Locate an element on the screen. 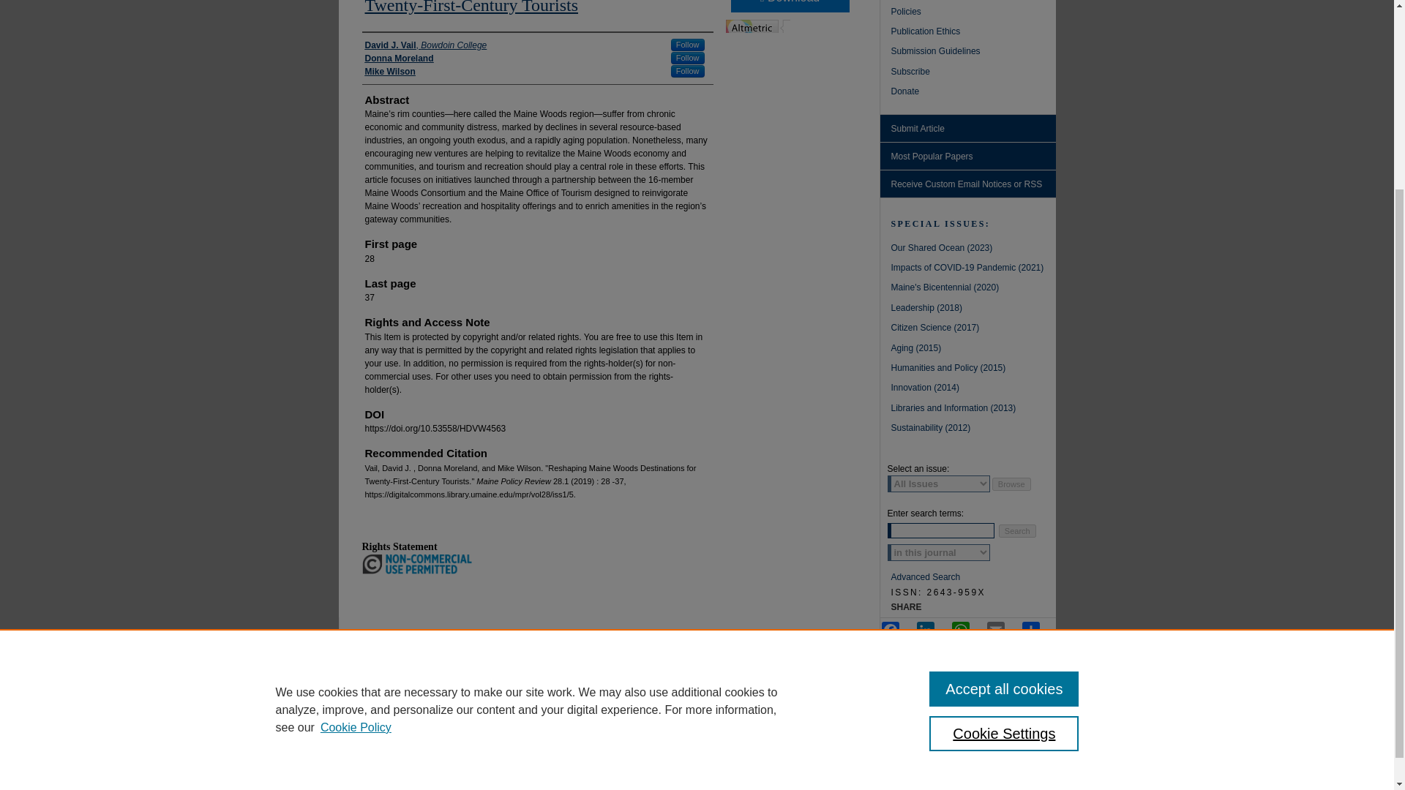 The image size is (1405, 790). Submission Guidelines is located at coordinates (973, 53).